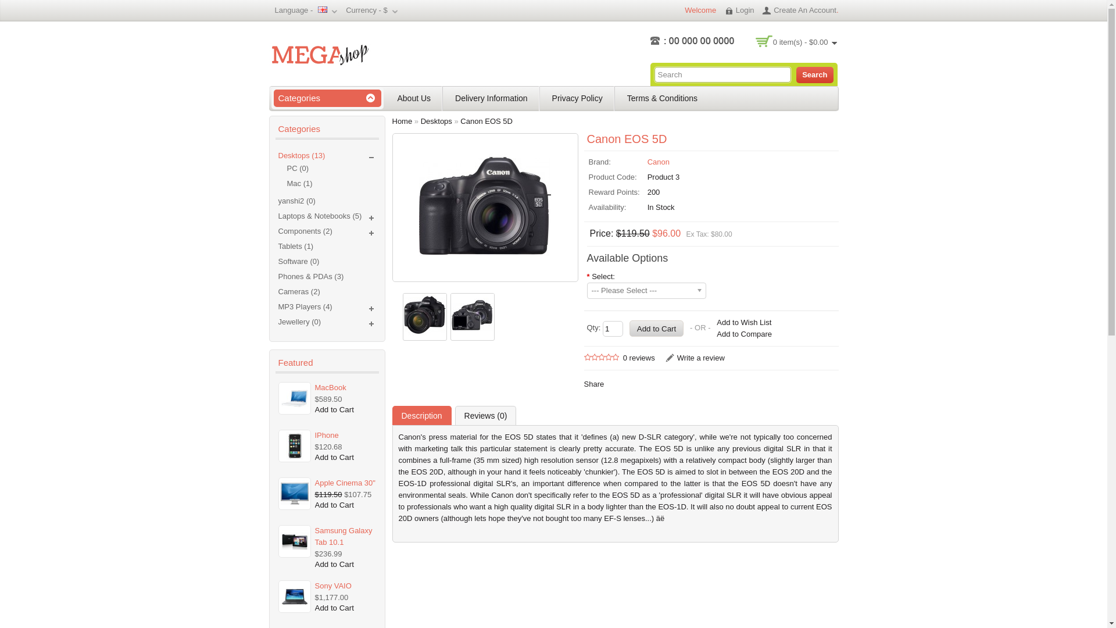  Describe the element at coordinates (335, 608) in the screenshot. I see `Add to Cart` at that location.